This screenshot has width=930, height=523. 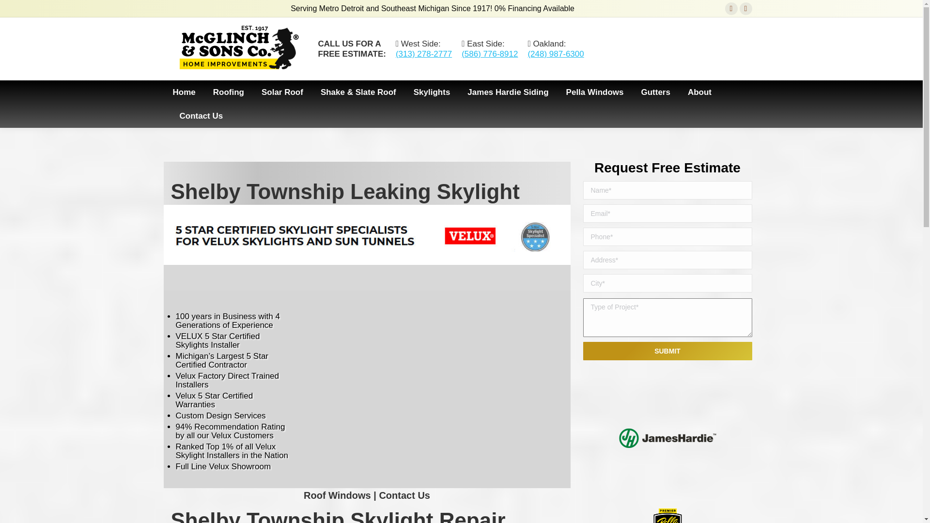 What do you see at coordinates (731, 9) in the screenshot?
I see `Facebook page opens in new window` at bounding box center [731, 9].